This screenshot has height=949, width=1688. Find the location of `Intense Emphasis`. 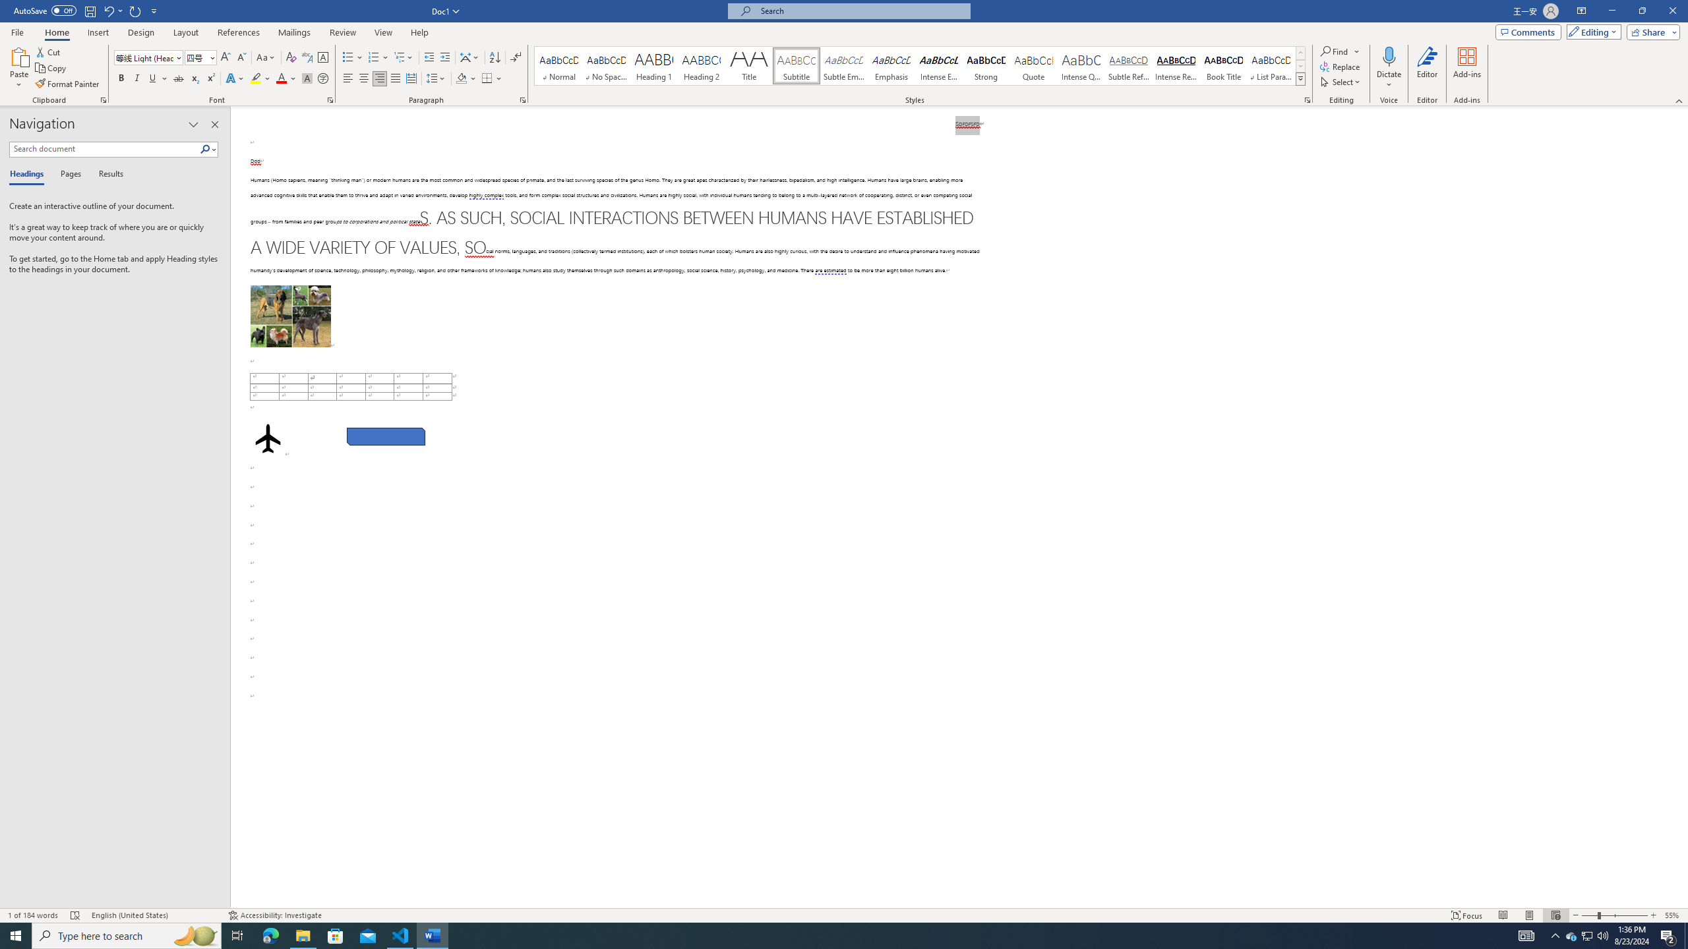

Intense Emphasis is located at coordinates (938, 66).